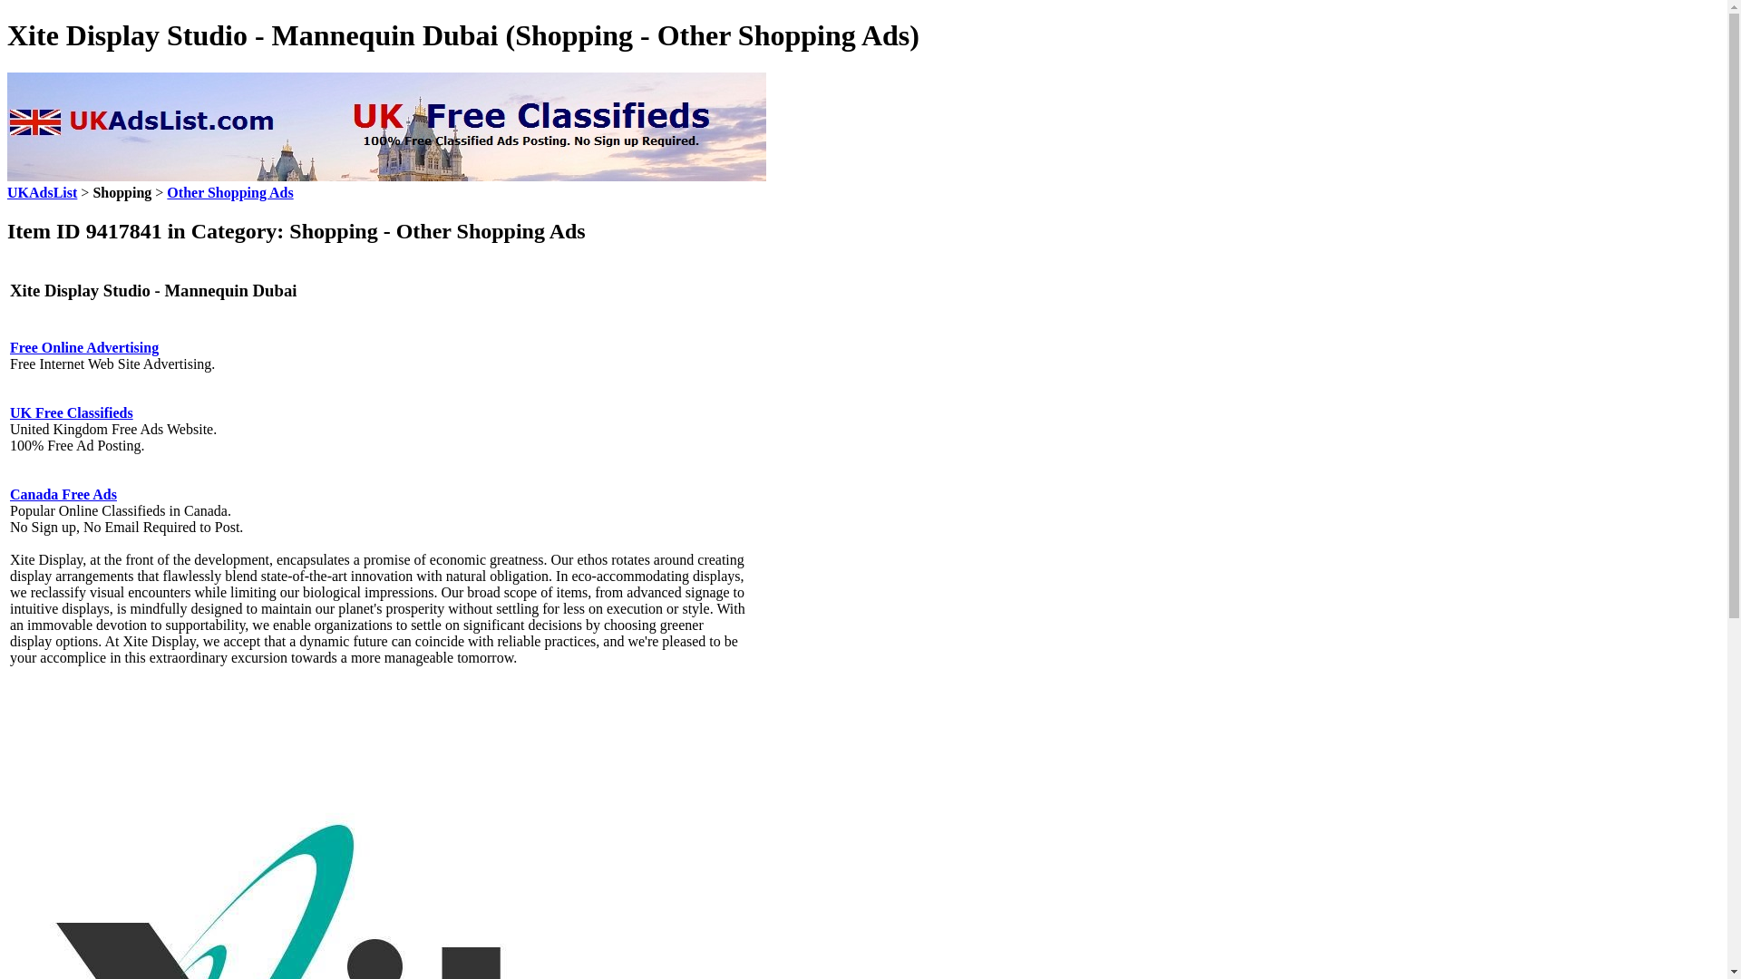 The width and height of the screenshot is (1741, 979). Describe the element at coordinates (42, 192) in the screenshot. I see `Go Back to UKAdsList.com Home Page` at that location.